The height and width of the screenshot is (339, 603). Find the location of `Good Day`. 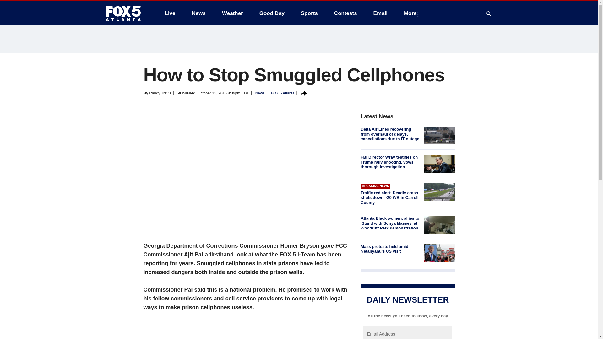

Good Day is located at coordinates (272, 13).